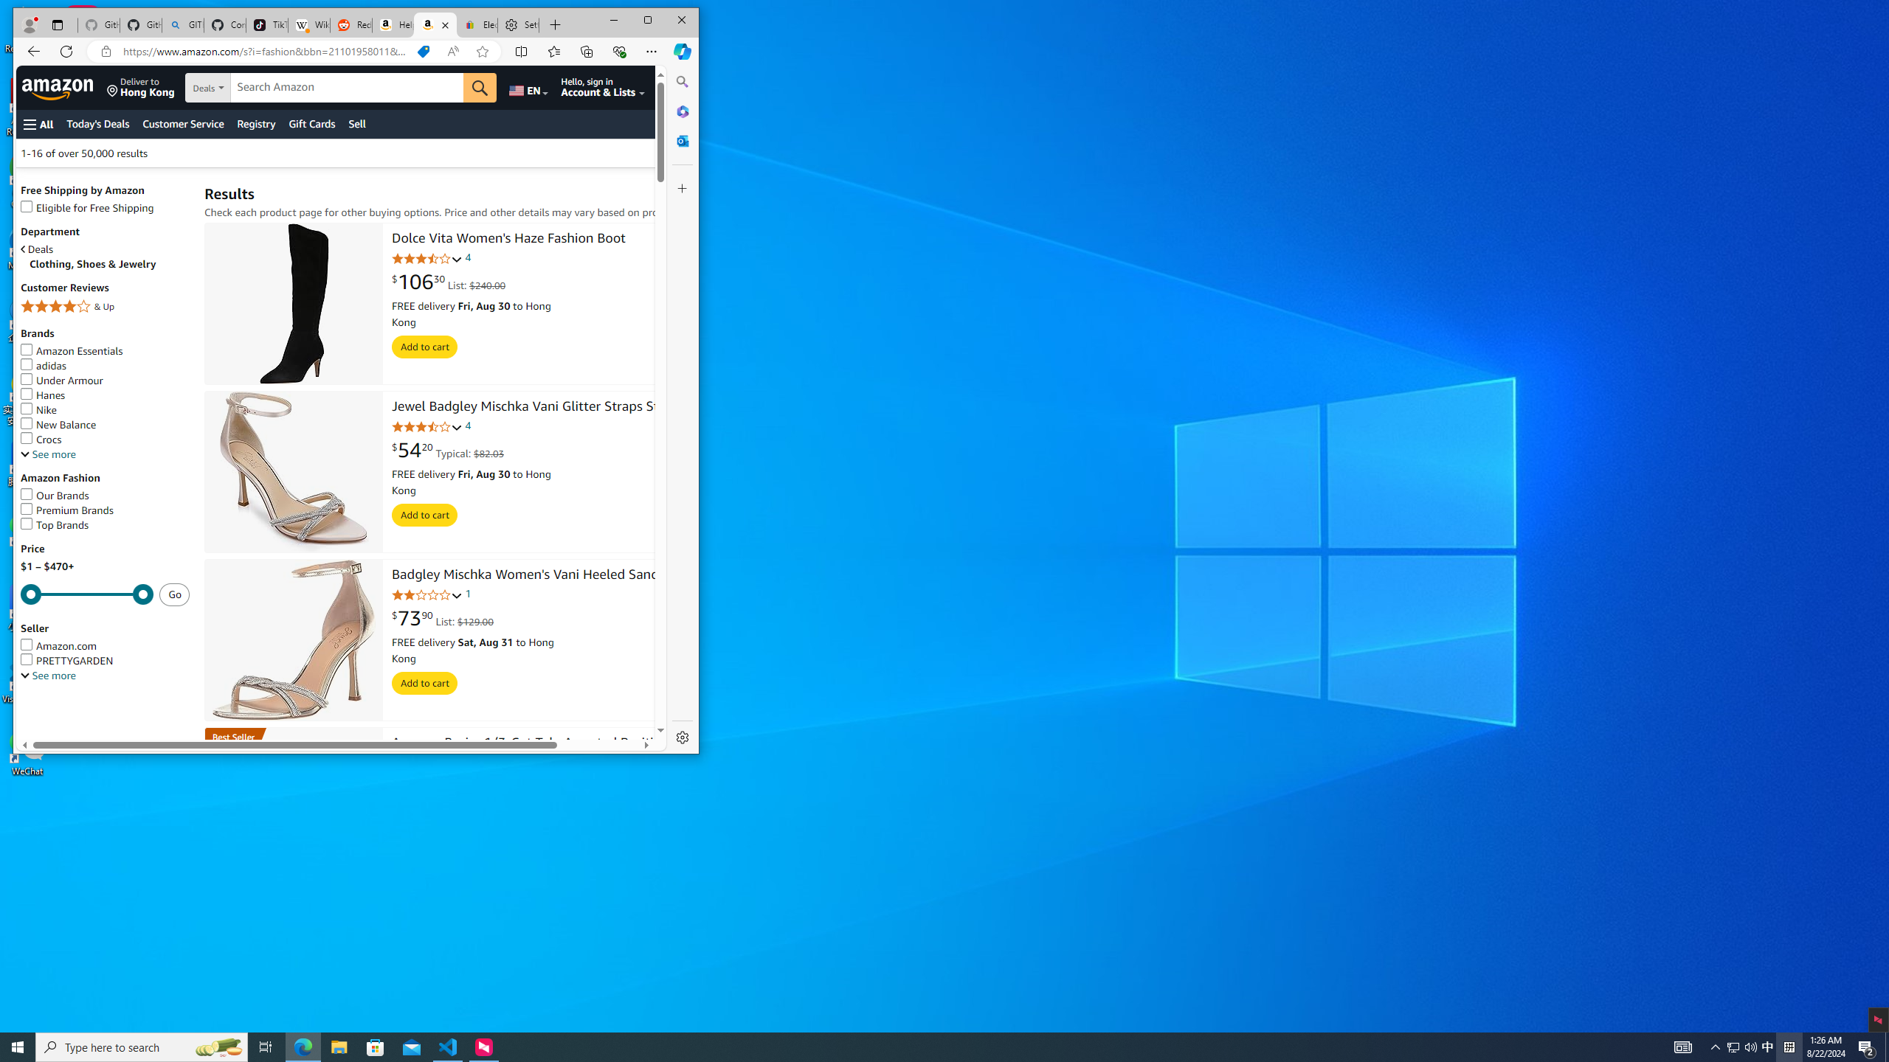 This screenshot has width=1889, height=1062. Describe the element at coordinates (66, 660) in the screenshot. I see `PRETTYGARDEN` at that location.